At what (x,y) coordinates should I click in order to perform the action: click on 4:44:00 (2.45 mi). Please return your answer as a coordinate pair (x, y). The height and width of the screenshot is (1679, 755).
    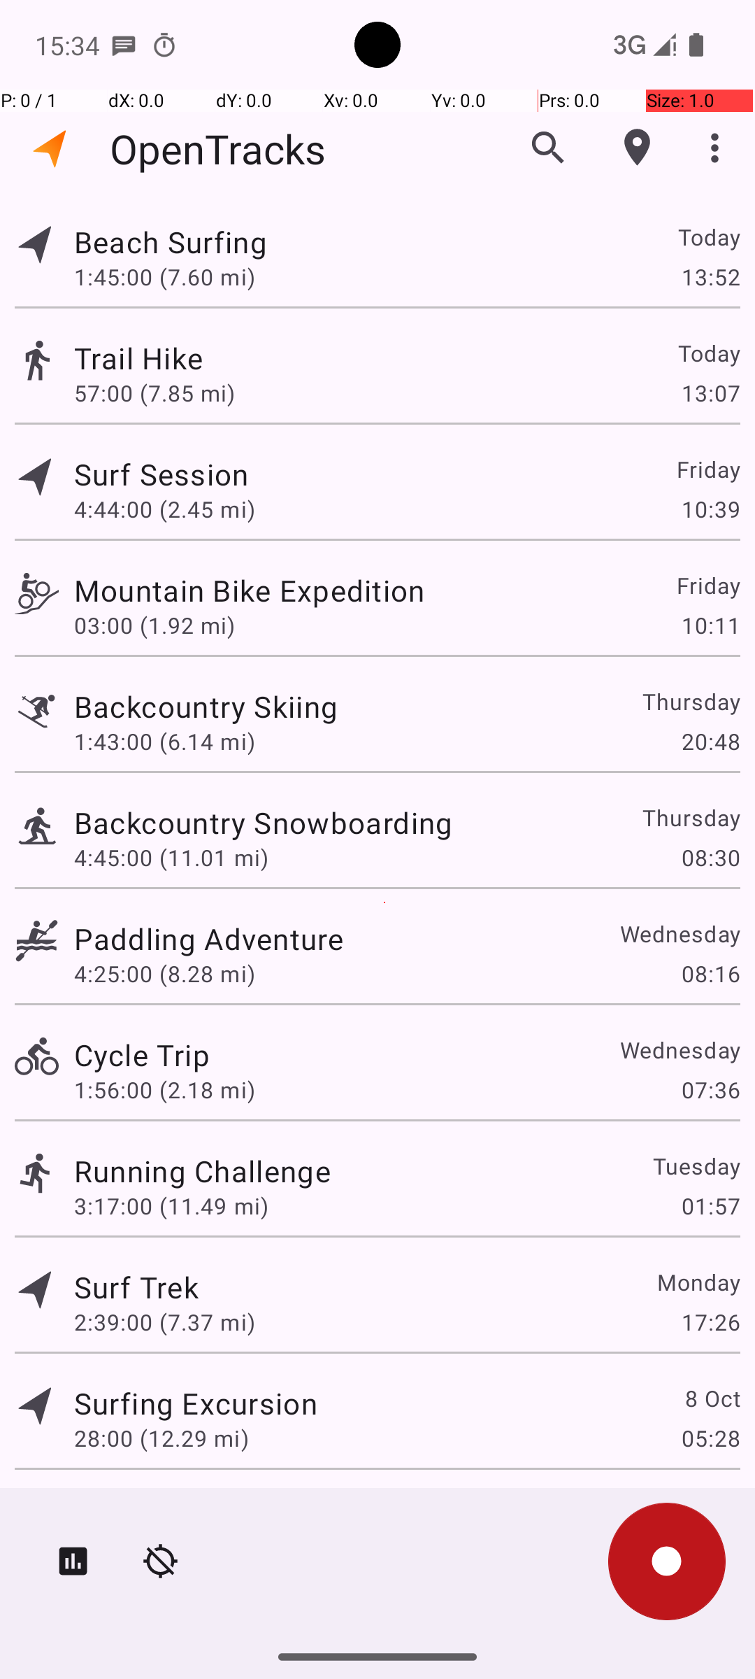
    Looking at the image, I should click on (165, 509).